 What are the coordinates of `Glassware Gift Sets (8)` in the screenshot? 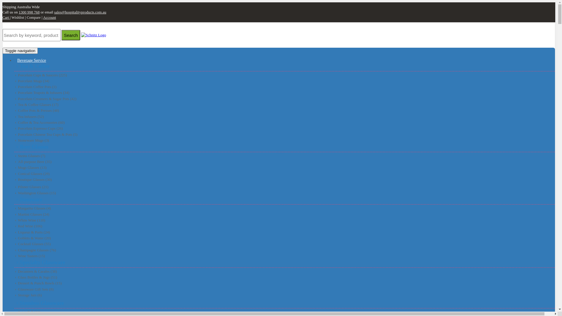 It's located at (285, 289).